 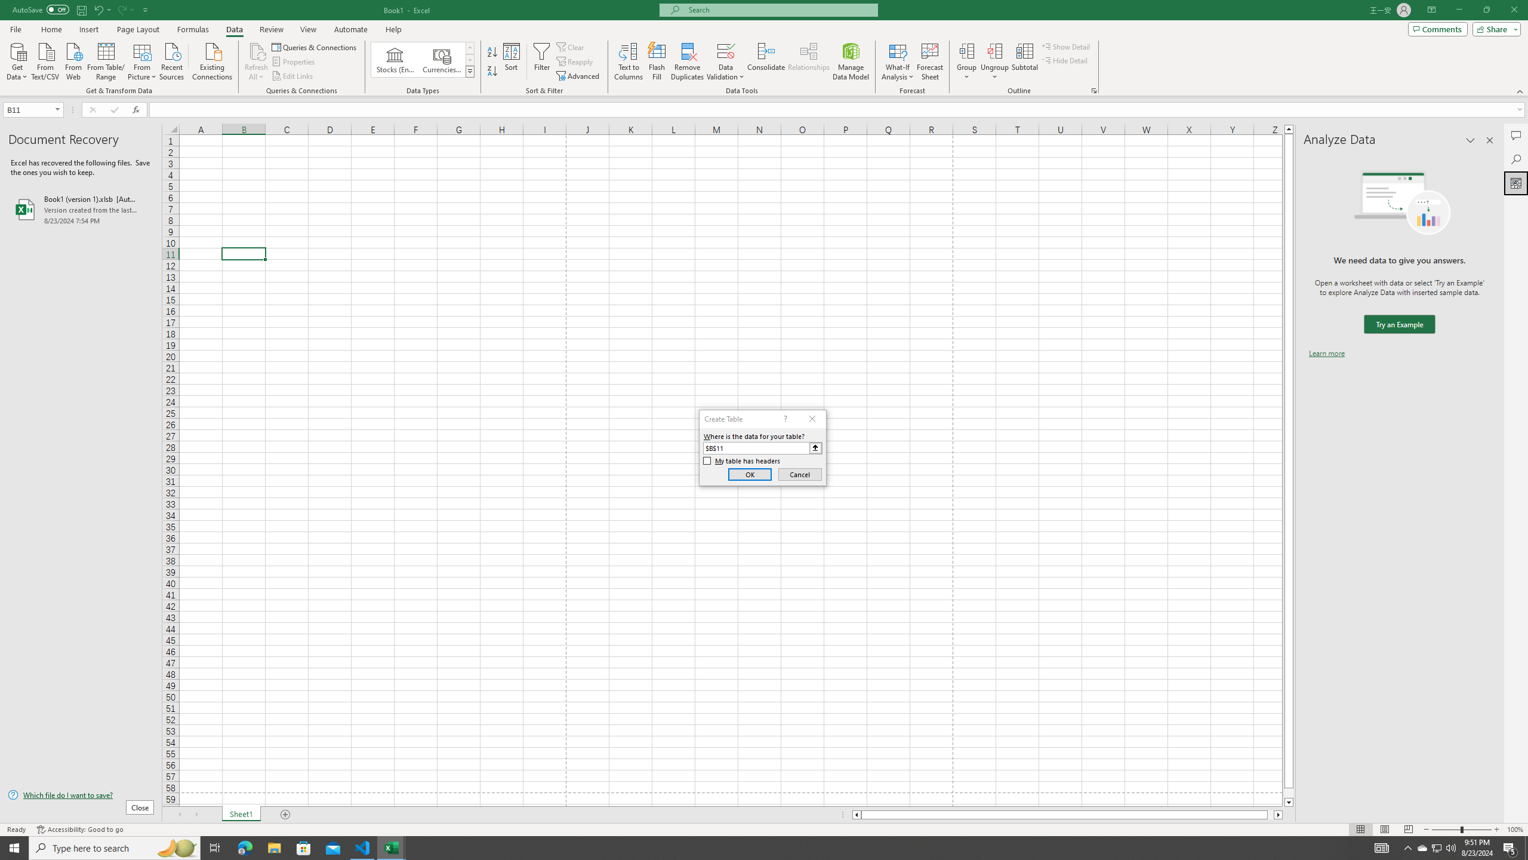 I want to click on From Table/Range, so click(x=106, y=60).